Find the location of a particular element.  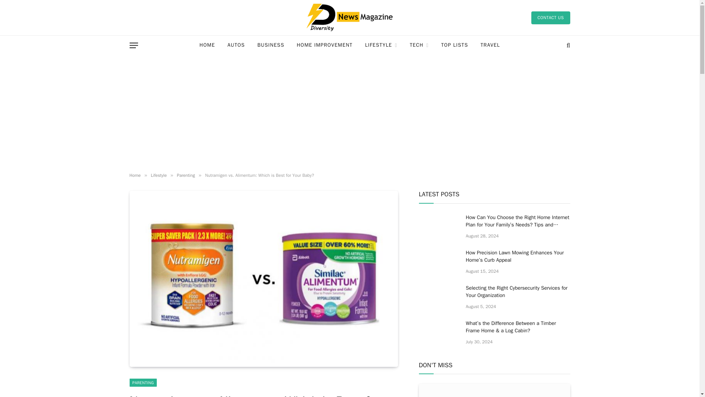

AUTOS is located at coordinates (236, 46).